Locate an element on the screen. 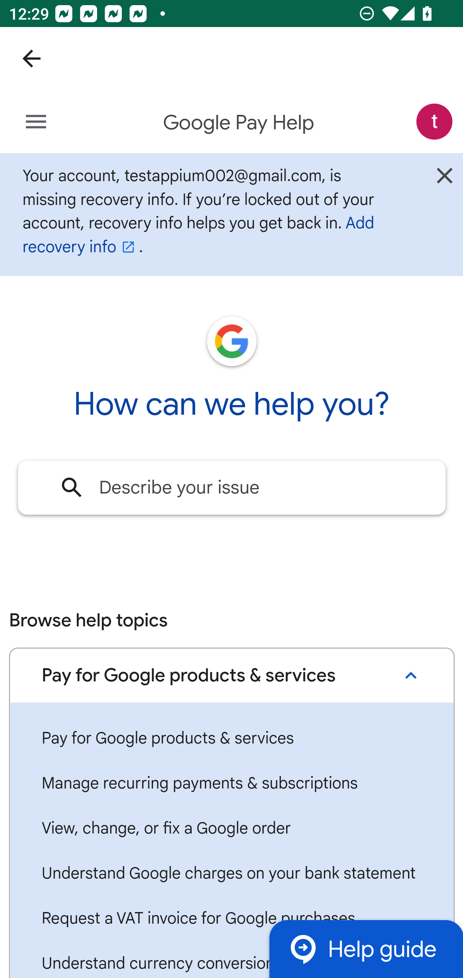 Image resolution: width=463 pixels, height=978 pixels. Understand currency conversions is located at coordinates (232, 959).